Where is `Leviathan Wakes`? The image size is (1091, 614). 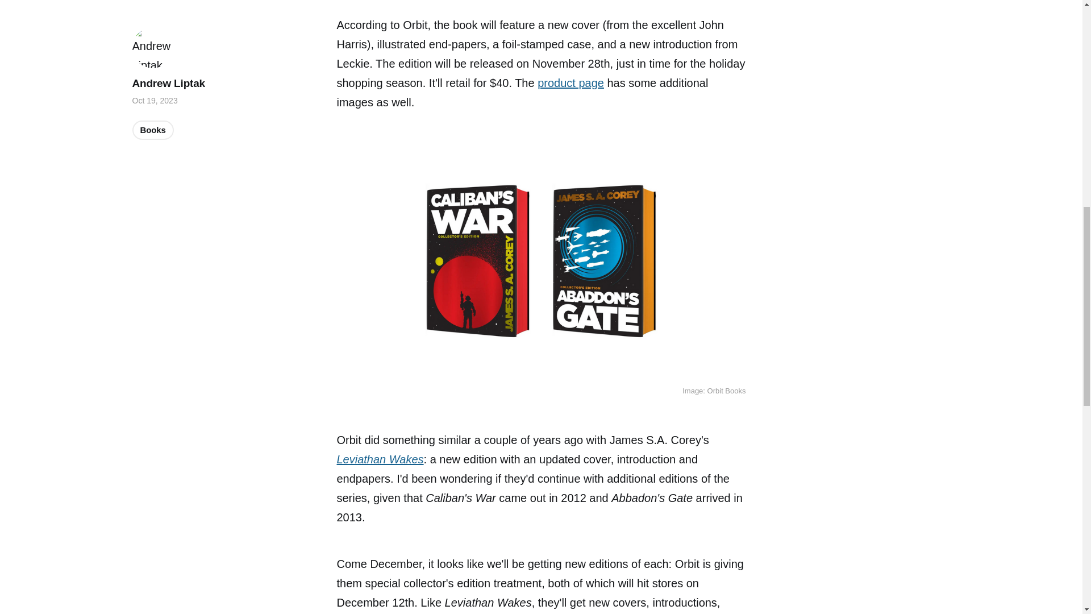
Leviathan Wakes is located at coordinates (380, 459).